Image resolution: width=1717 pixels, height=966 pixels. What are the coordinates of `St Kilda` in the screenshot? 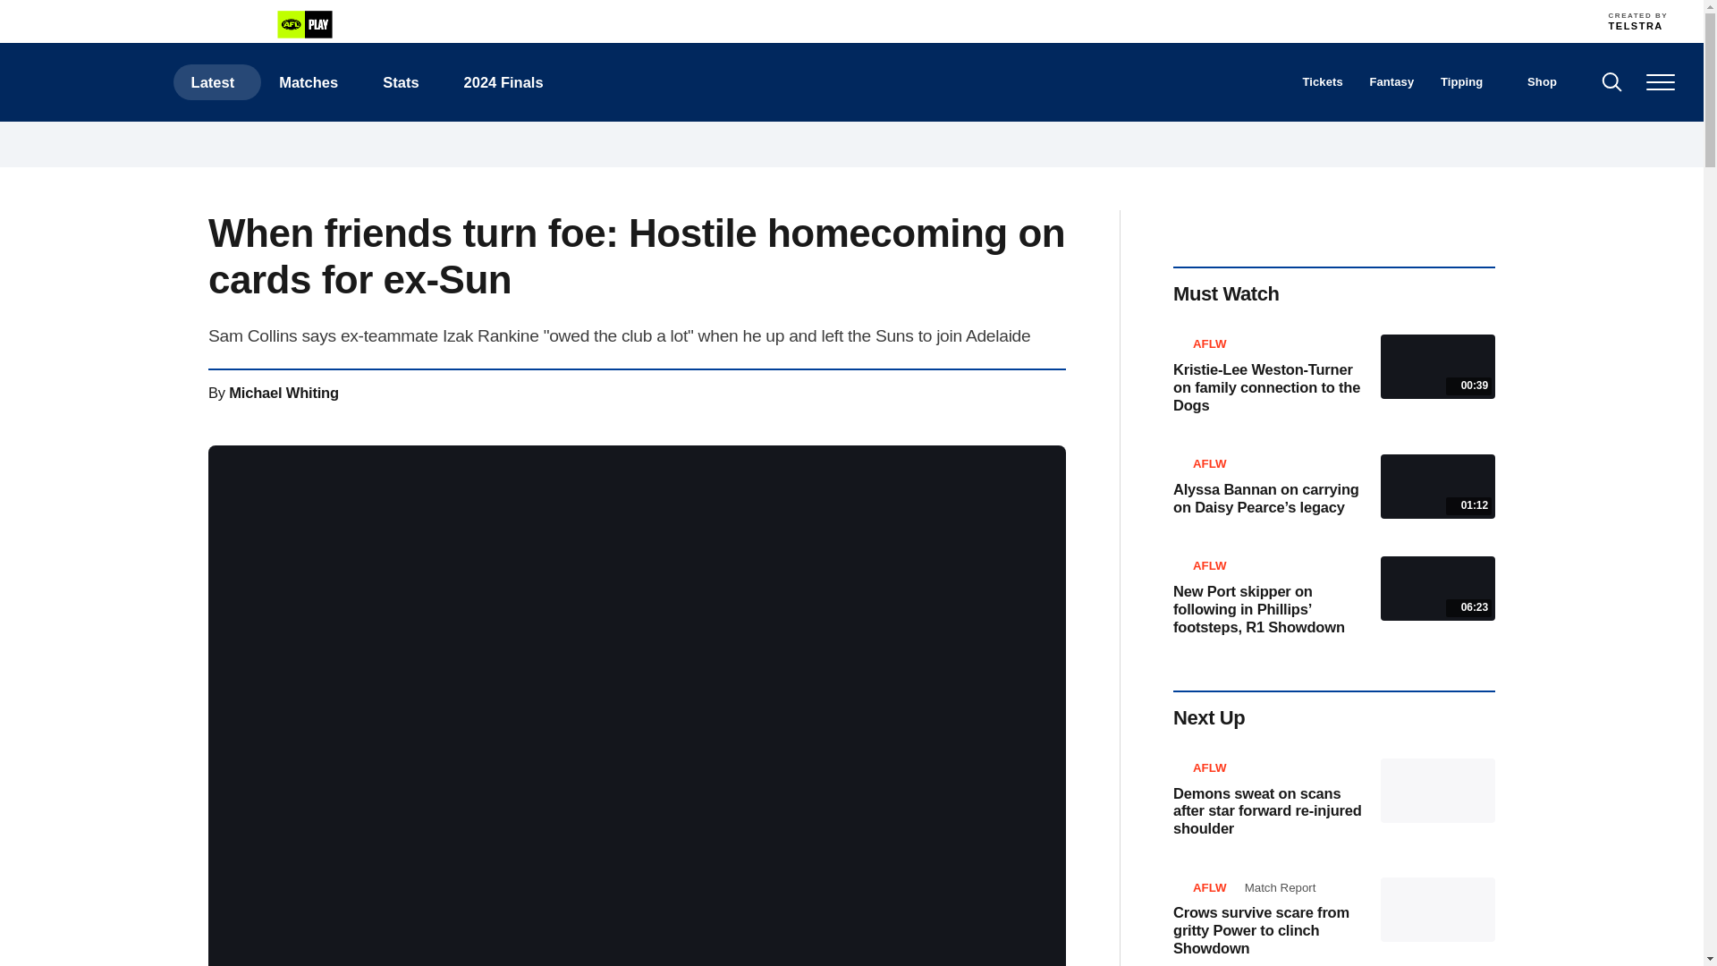 It's located at (1184, 21).